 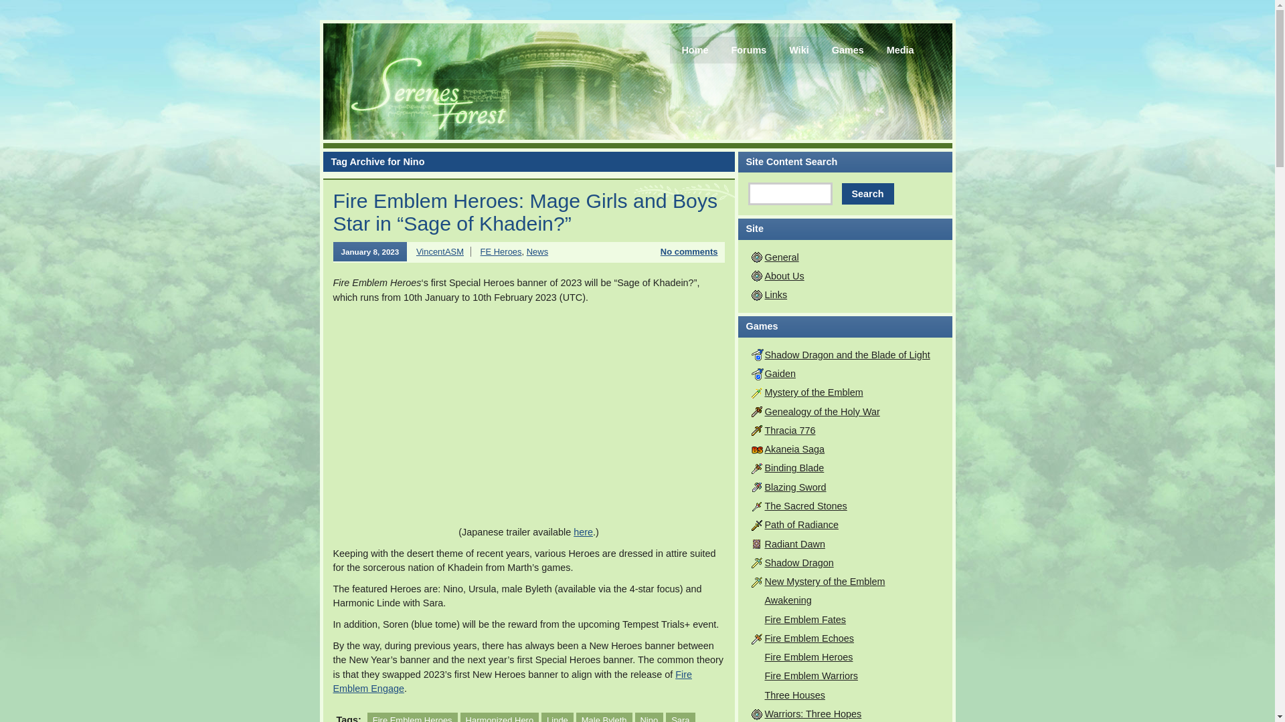 I want to click on Fire Emblem Echoes: Shadows of Valentia, so click(x=809, y=638).